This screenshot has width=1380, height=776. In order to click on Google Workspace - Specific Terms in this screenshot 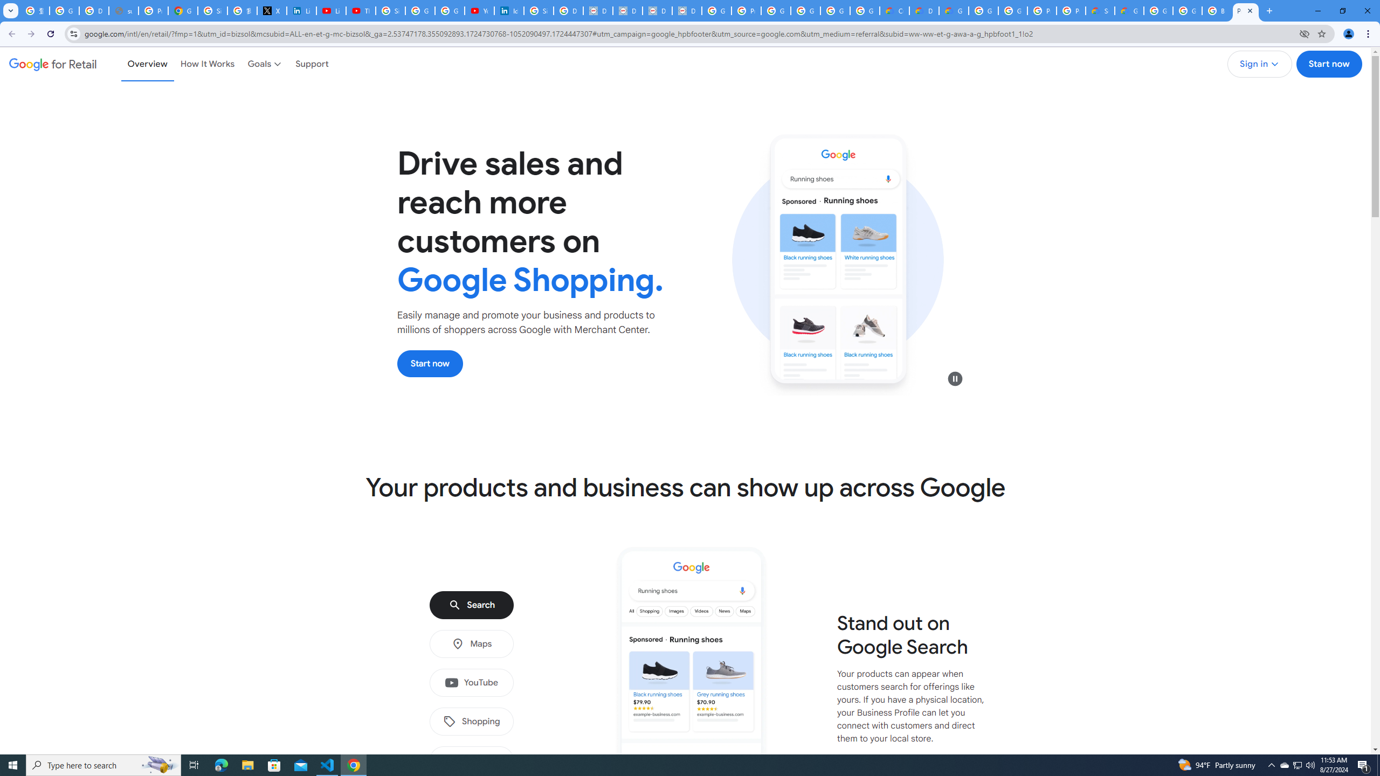, I will do `click(836, 11)`.